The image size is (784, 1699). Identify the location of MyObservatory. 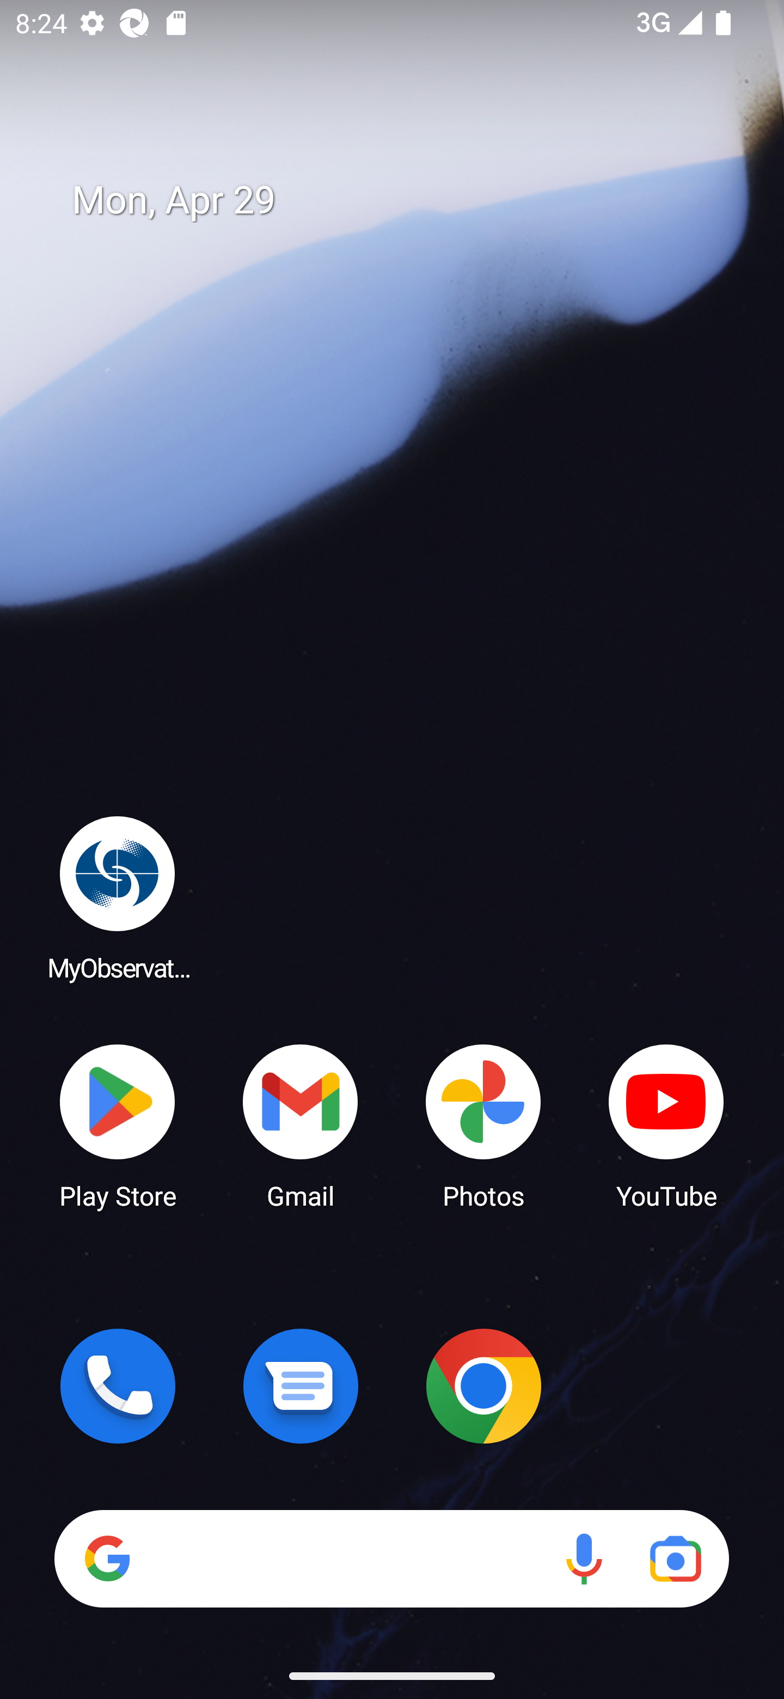
(118, 897).